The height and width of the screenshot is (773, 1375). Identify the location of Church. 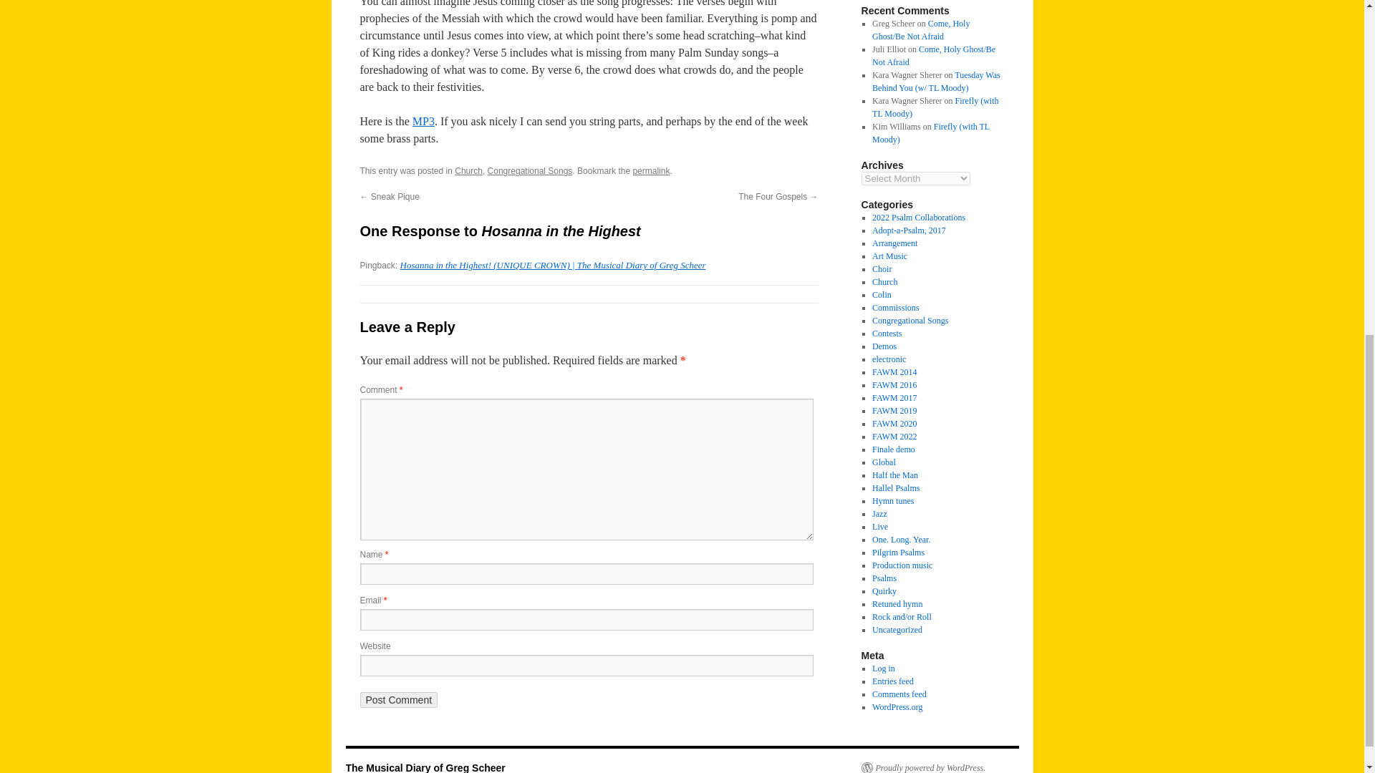
(468, 171).